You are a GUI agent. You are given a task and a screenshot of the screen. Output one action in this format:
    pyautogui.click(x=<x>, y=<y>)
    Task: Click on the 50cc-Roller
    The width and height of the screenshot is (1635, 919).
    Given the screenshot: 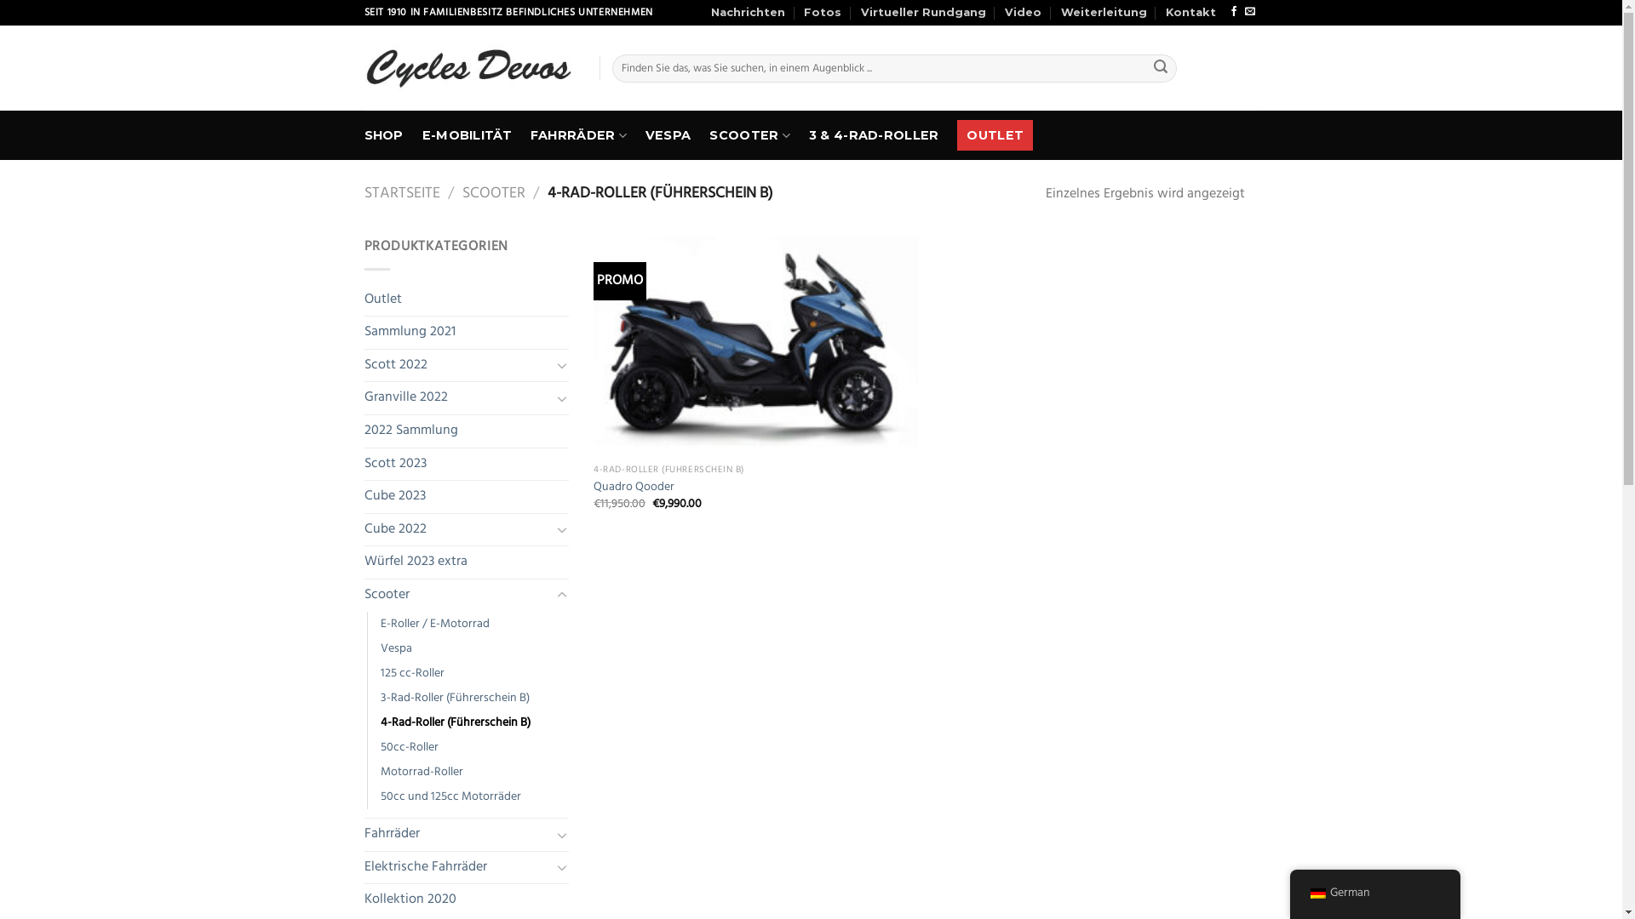 What is the action you would take?
    pyautogui.click(x=409, y=747)
    